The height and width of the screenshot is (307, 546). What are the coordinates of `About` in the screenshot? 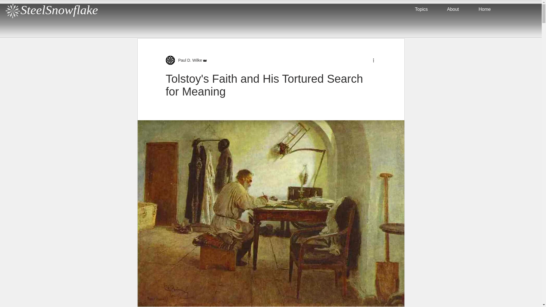 It's located at (458, 9).